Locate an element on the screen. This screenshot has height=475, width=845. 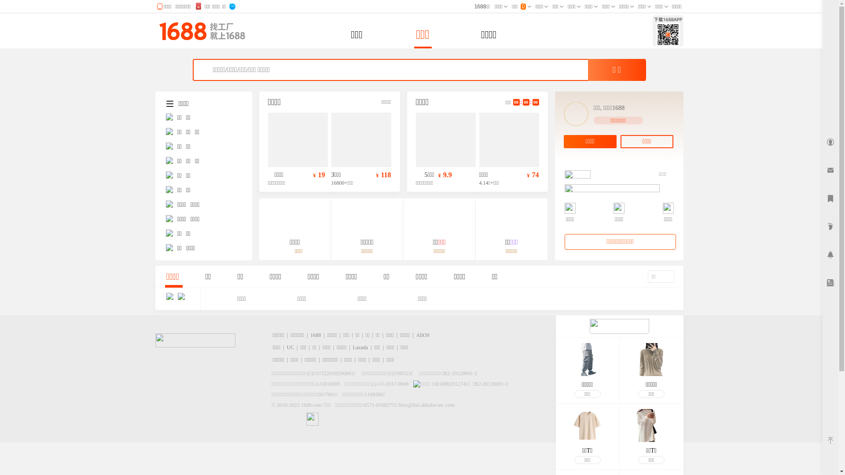
UC is located at coordinates (290, 347).